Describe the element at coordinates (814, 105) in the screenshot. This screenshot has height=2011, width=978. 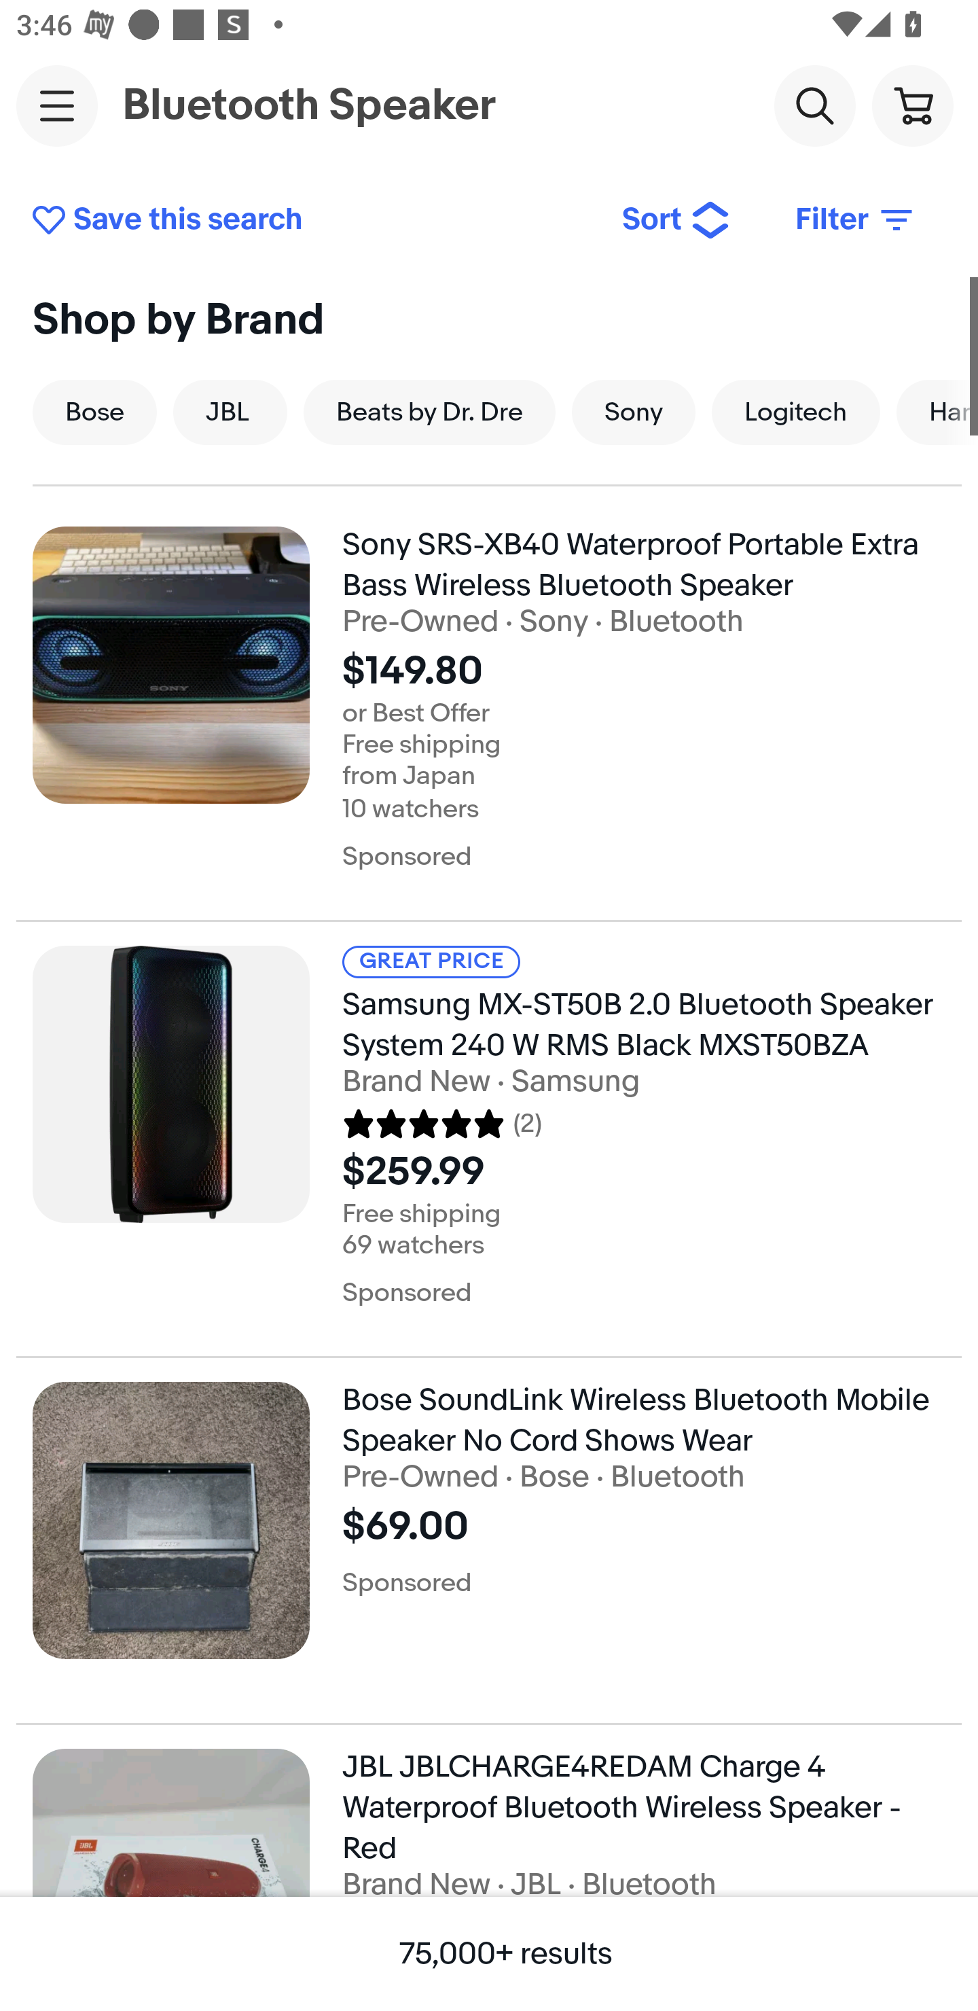
I see `Search` at that location.